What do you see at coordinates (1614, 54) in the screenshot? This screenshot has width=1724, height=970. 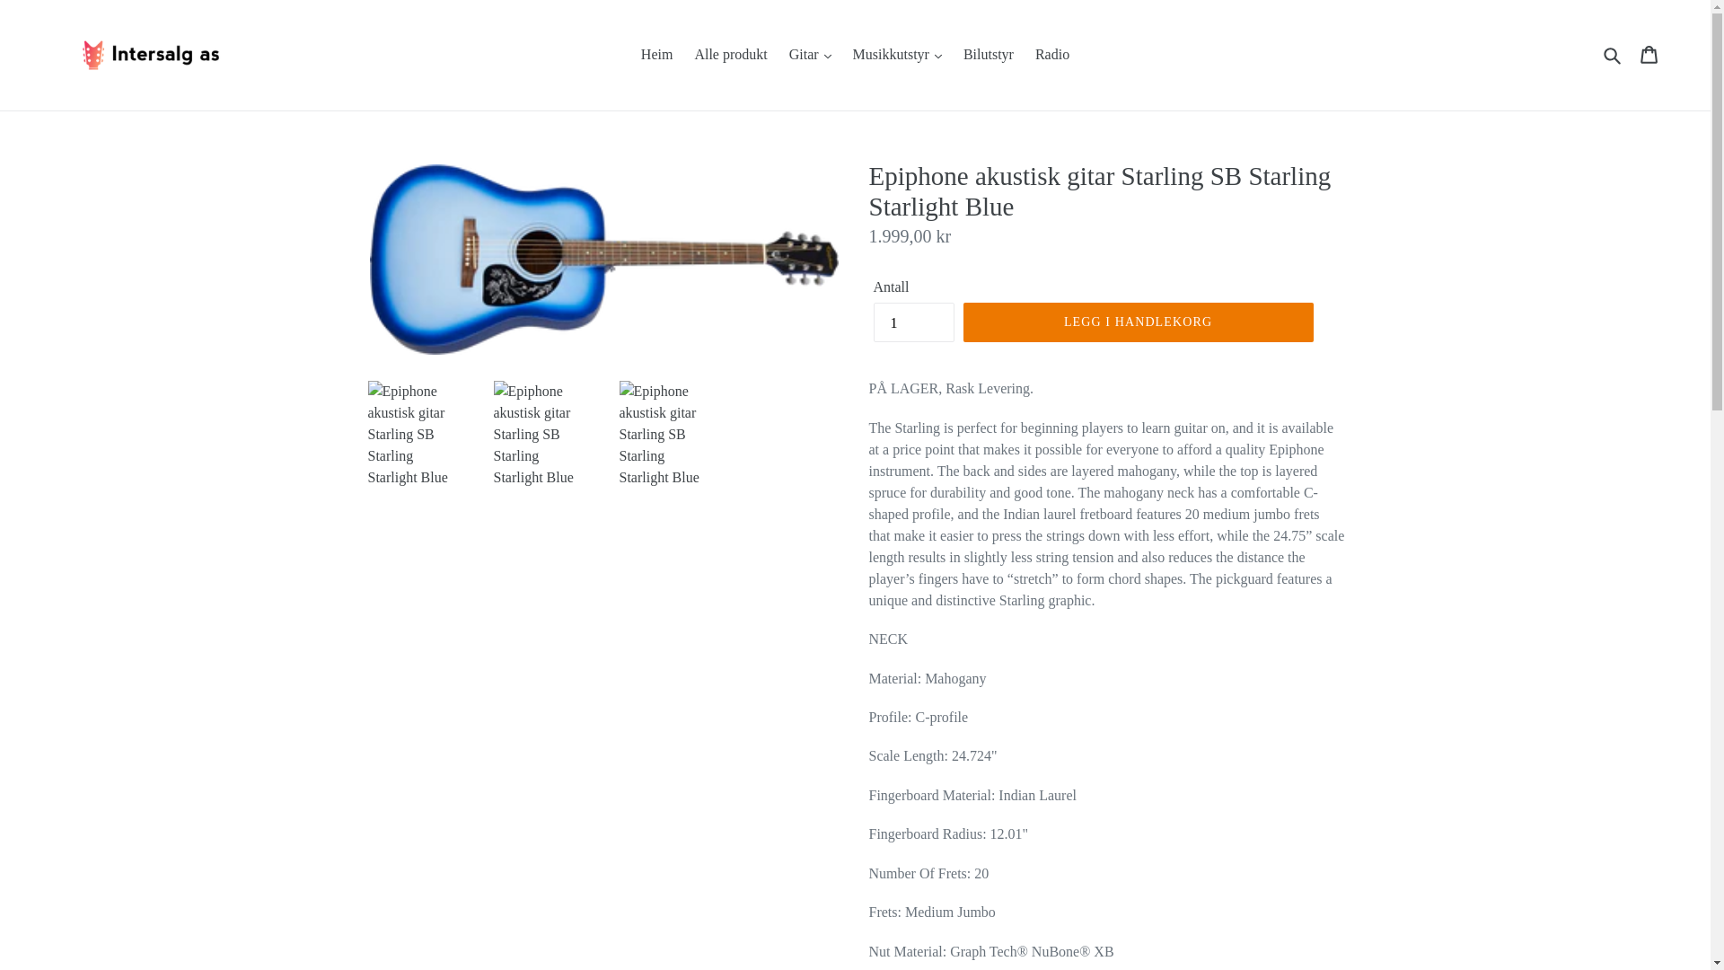 I see `Send` at bounding box center [1614, 54].